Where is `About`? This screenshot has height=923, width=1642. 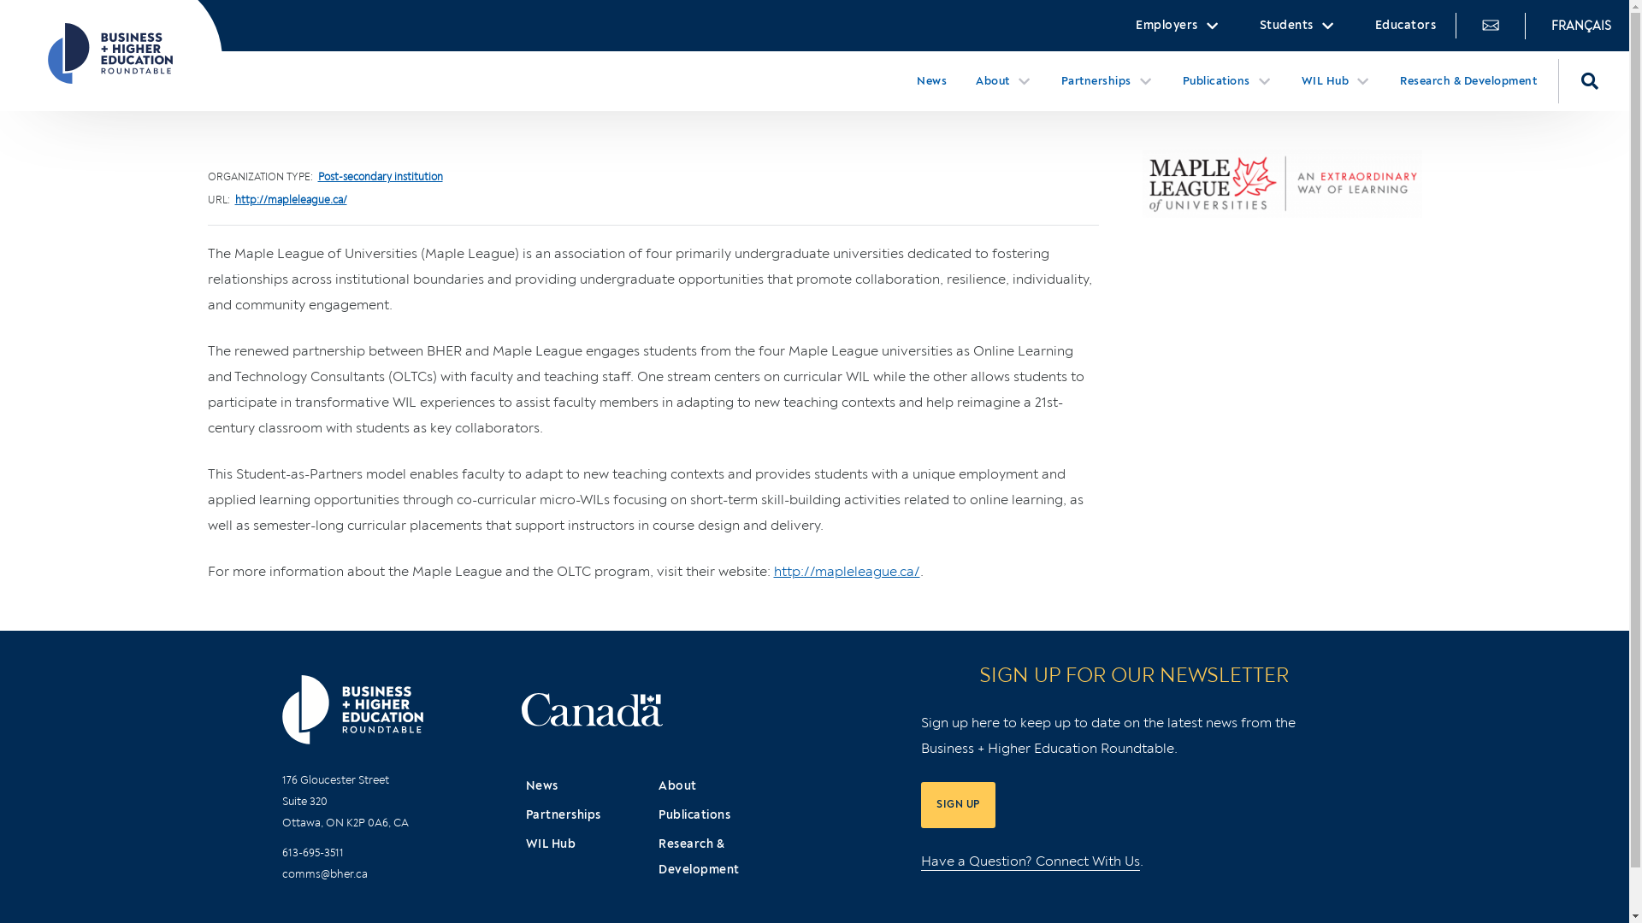 About is located at coordinates (720, 786).